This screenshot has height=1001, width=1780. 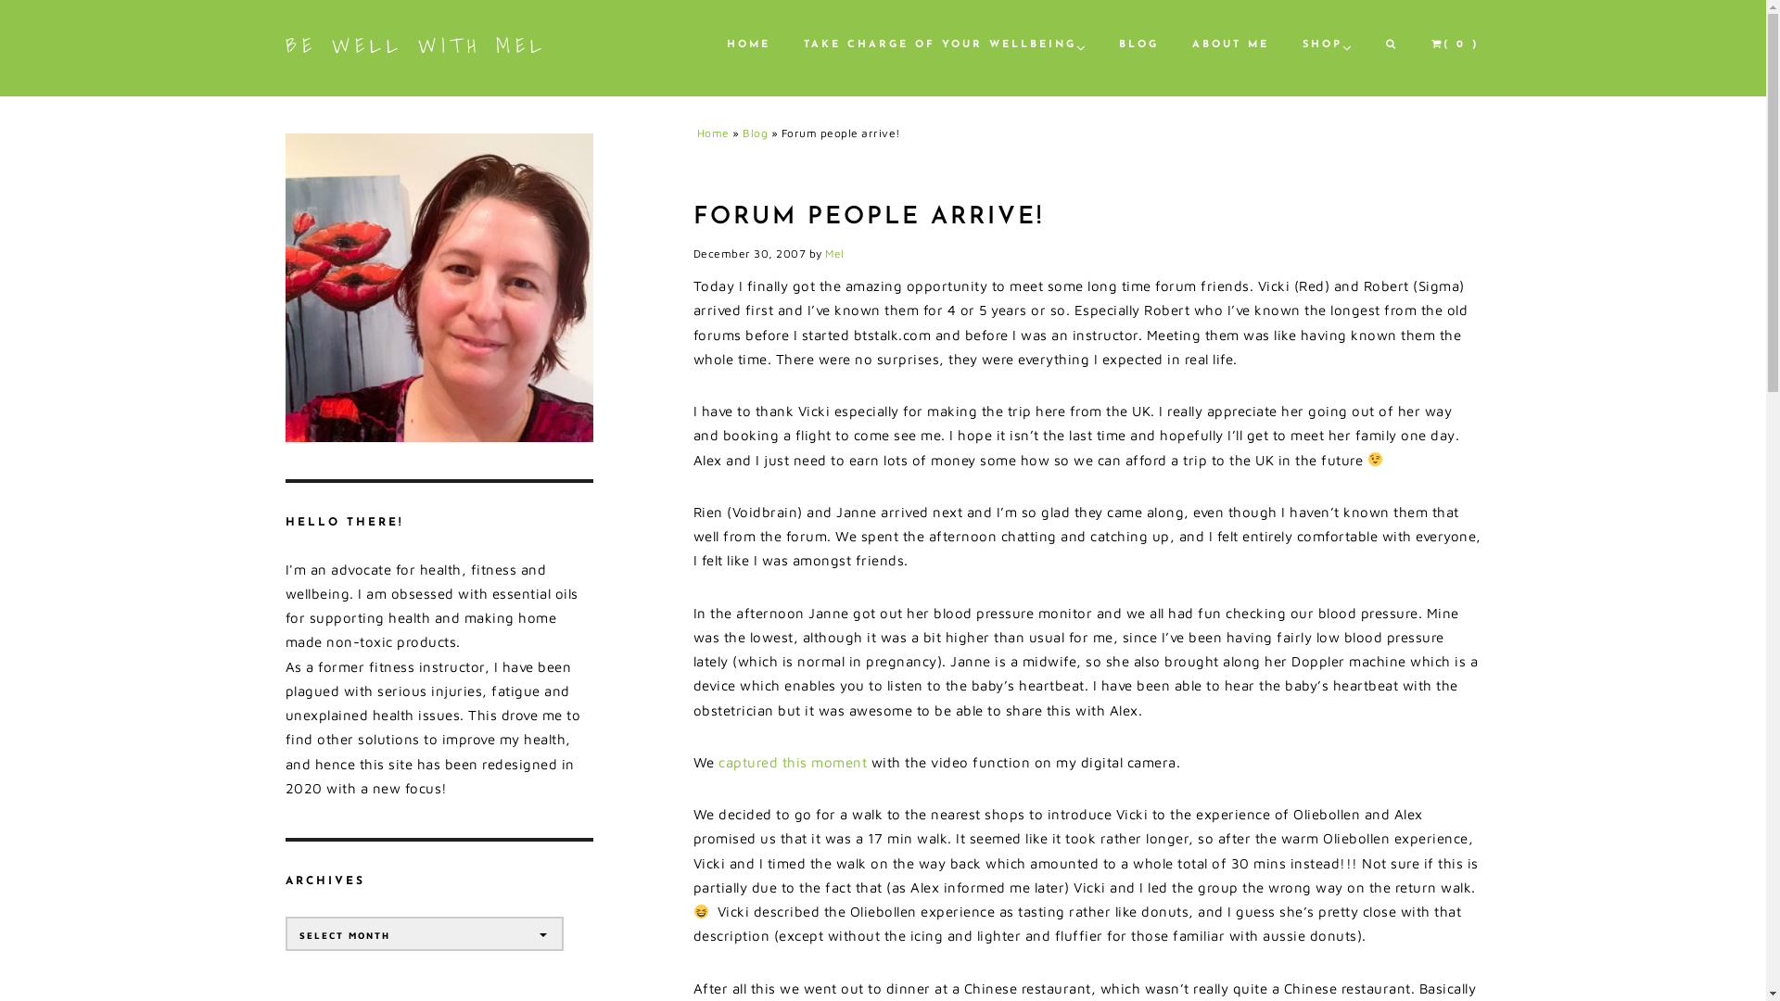 What do you see at coordinates (416, 45) in the screenshot?
I see `BE WELL WITH MEL` at bounding box center [416, 45].